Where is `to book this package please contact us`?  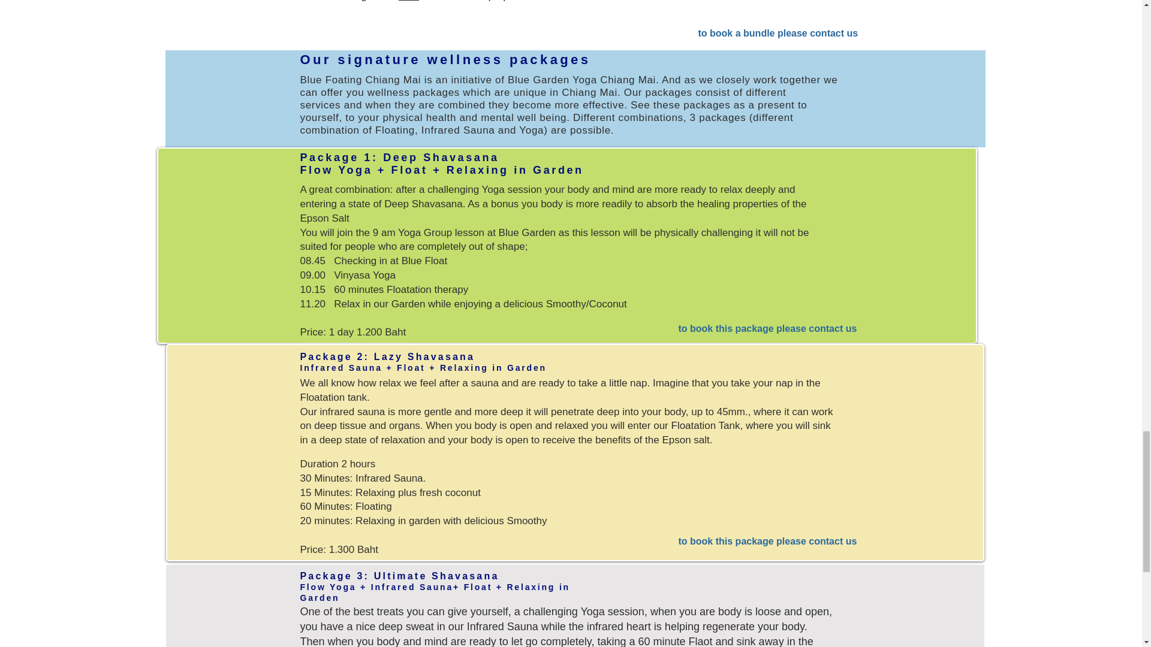 to book this package please contact us is located at coordinates (768, 542).